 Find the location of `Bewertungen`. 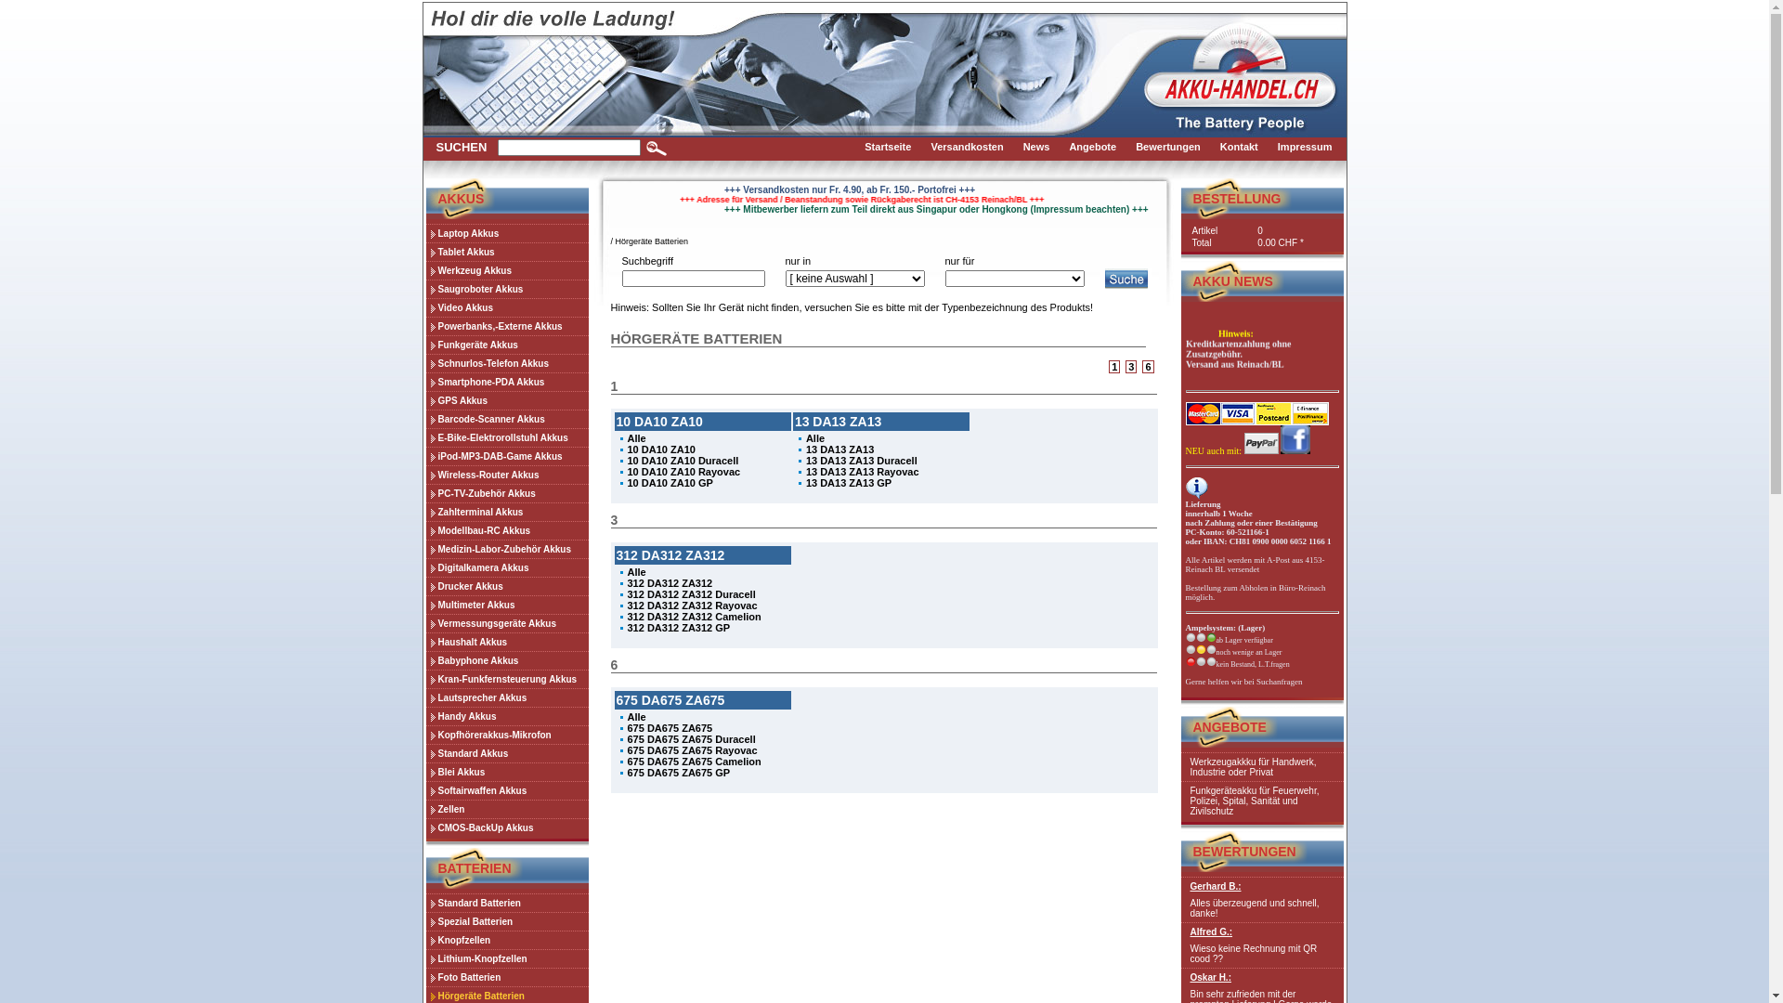

Bewertungen is located at coordinates (1174, 149).